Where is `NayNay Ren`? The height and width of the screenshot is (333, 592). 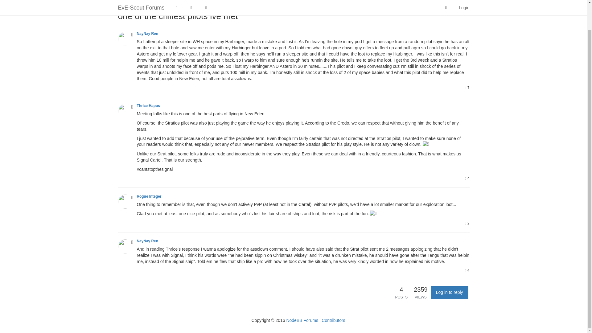 NayNay Ren is located at coordinates (147, 33).